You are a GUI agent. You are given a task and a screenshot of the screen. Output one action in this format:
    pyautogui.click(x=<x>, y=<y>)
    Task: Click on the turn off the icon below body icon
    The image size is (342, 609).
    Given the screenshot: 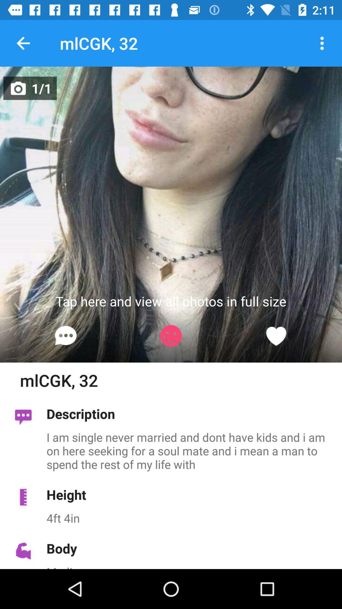 What is the action you would take?
    pyautogui.click(x=191, y=566)
    